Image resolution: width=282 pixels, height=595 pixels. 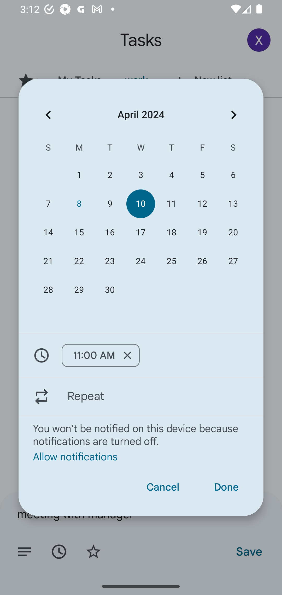 I want to click on 4 04 April 2024, so click(x=172, y=175).